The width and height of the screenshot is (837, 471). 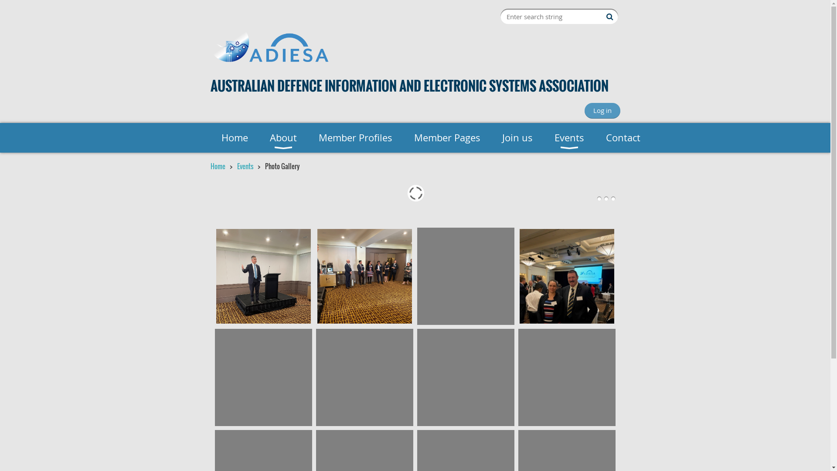 I want to click on Log in, so click(x=602, y=111).